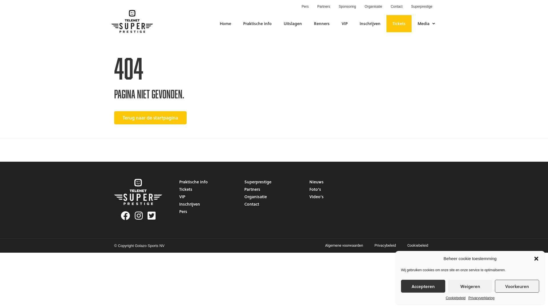 The width and height of the screenshot is (548, 308). I want to click on Praktische info, so click(257, 23).